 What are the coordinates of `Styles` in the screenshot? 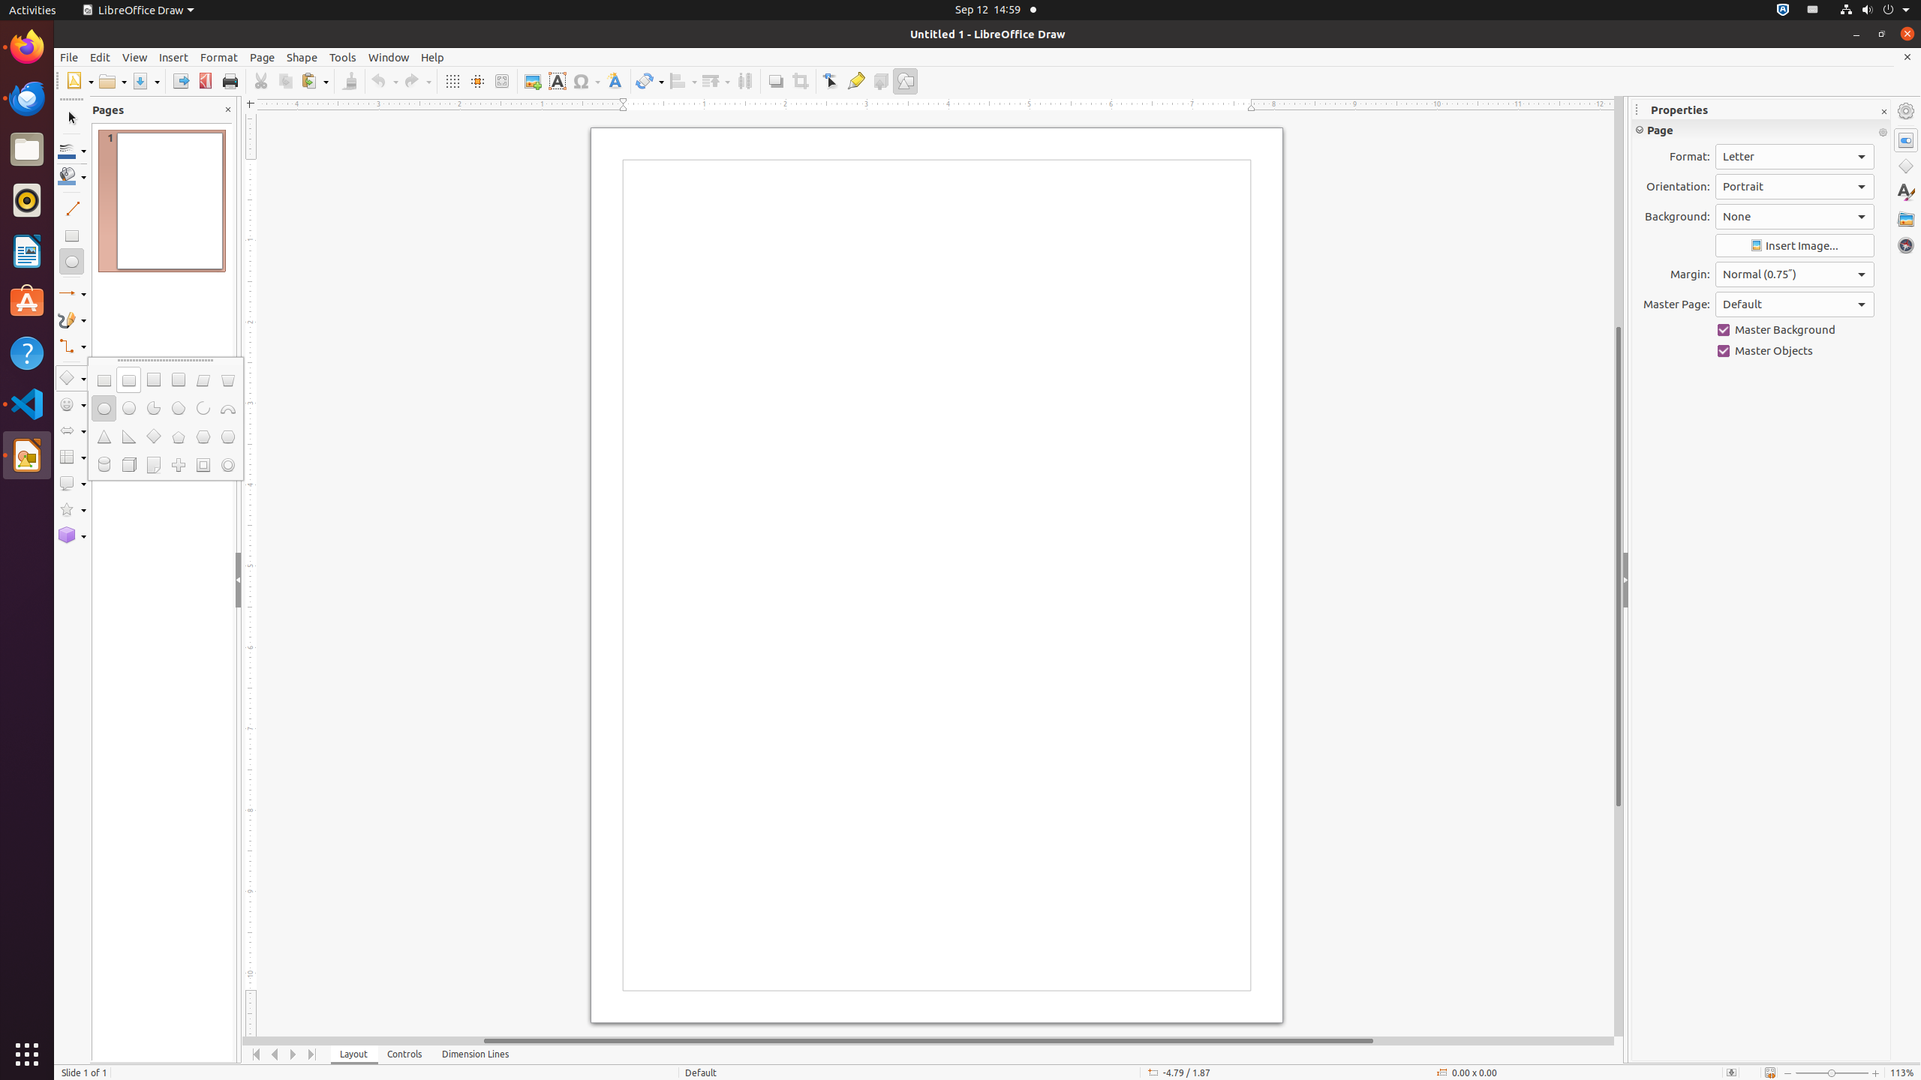 It's located at (1906, 192).